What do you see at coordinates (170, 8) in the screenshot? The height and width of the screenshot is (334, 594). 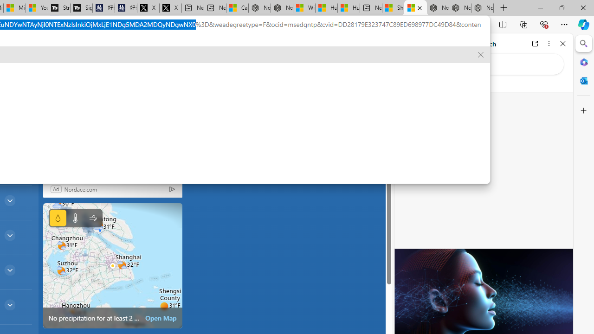 I see `X` at bounding box center [170, 8].